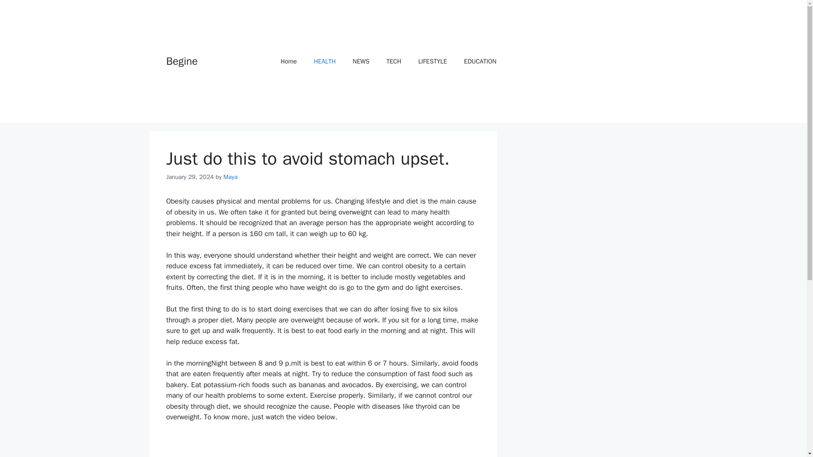  What do you see at coordinates (181, 61) in the screenshot?
I see `Begine` at bounding box center [181, 61].